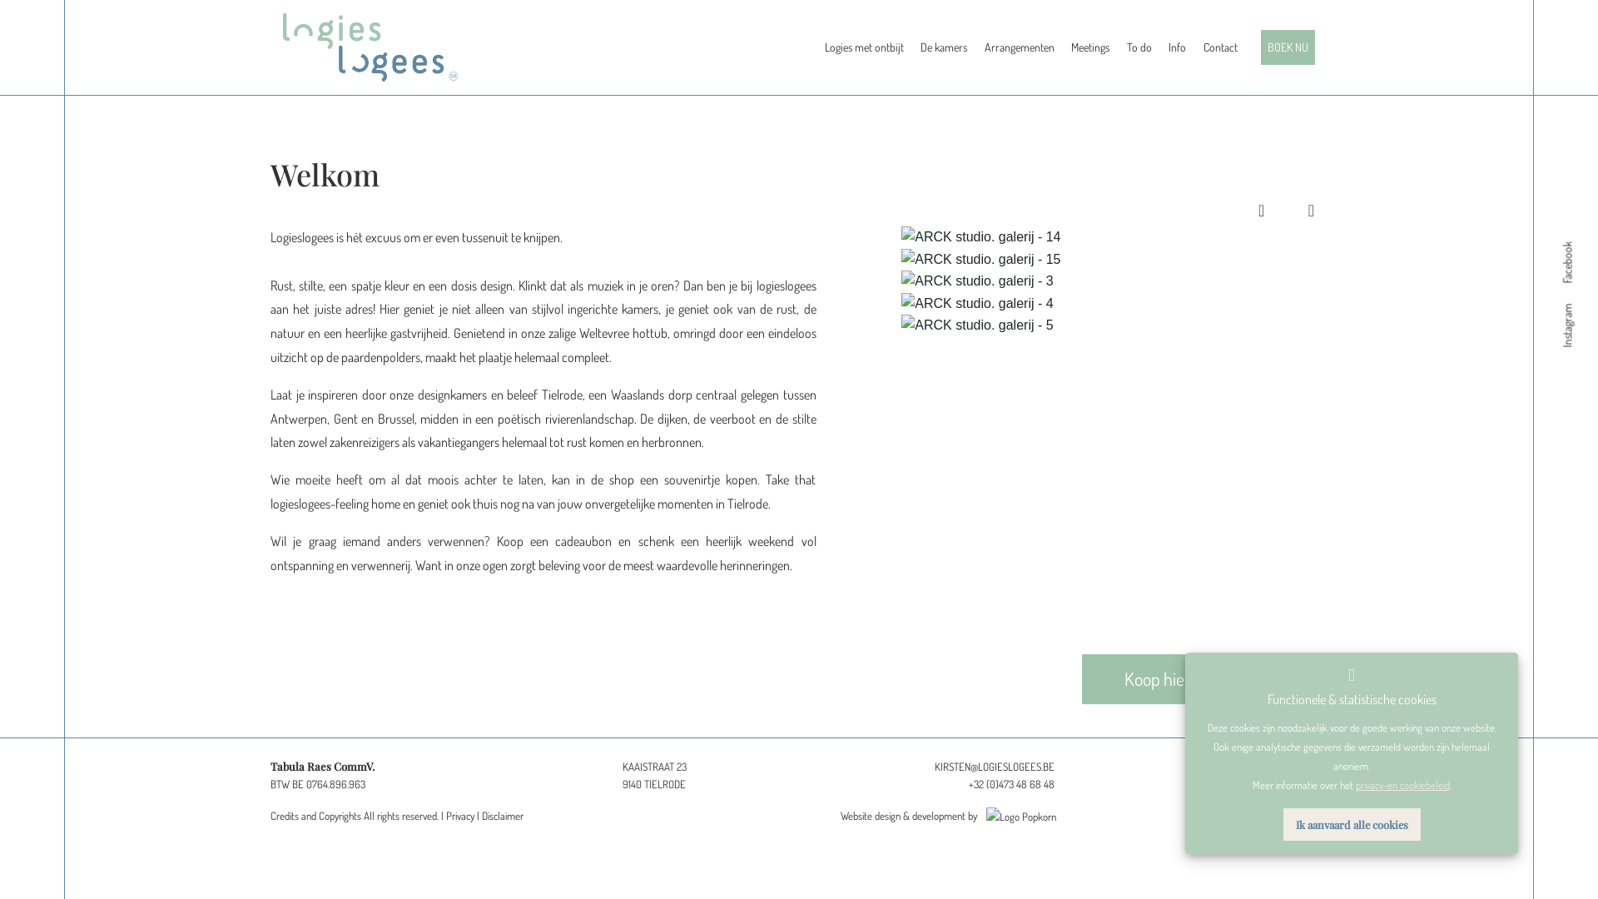 The image size is (1598, 899). I want to click on De kamers, so click(944, 47).